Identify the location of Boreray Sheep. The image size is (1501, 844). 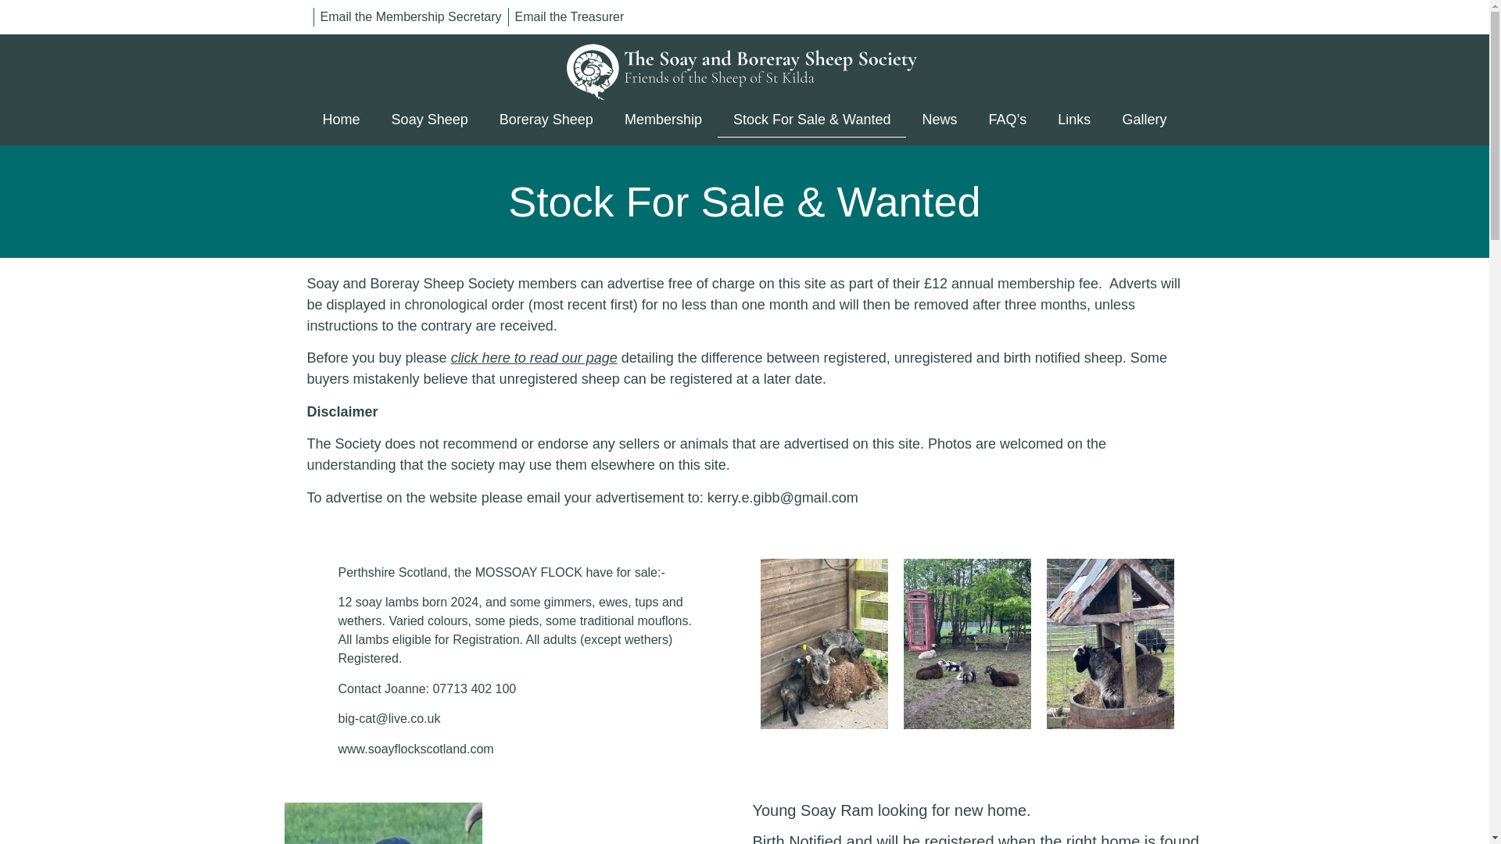
(546, 119).